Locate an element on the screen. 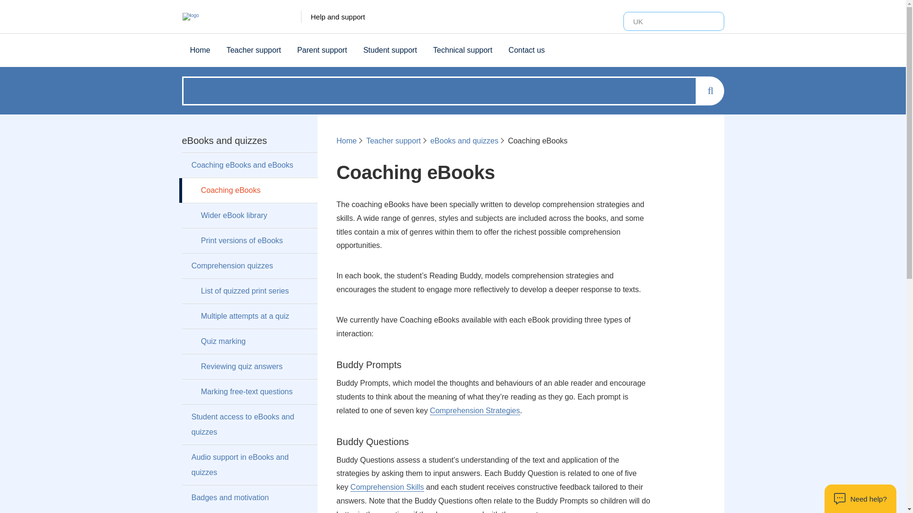 This screenshot has height=513, width=913. Home is located at coordinates (200, 50).